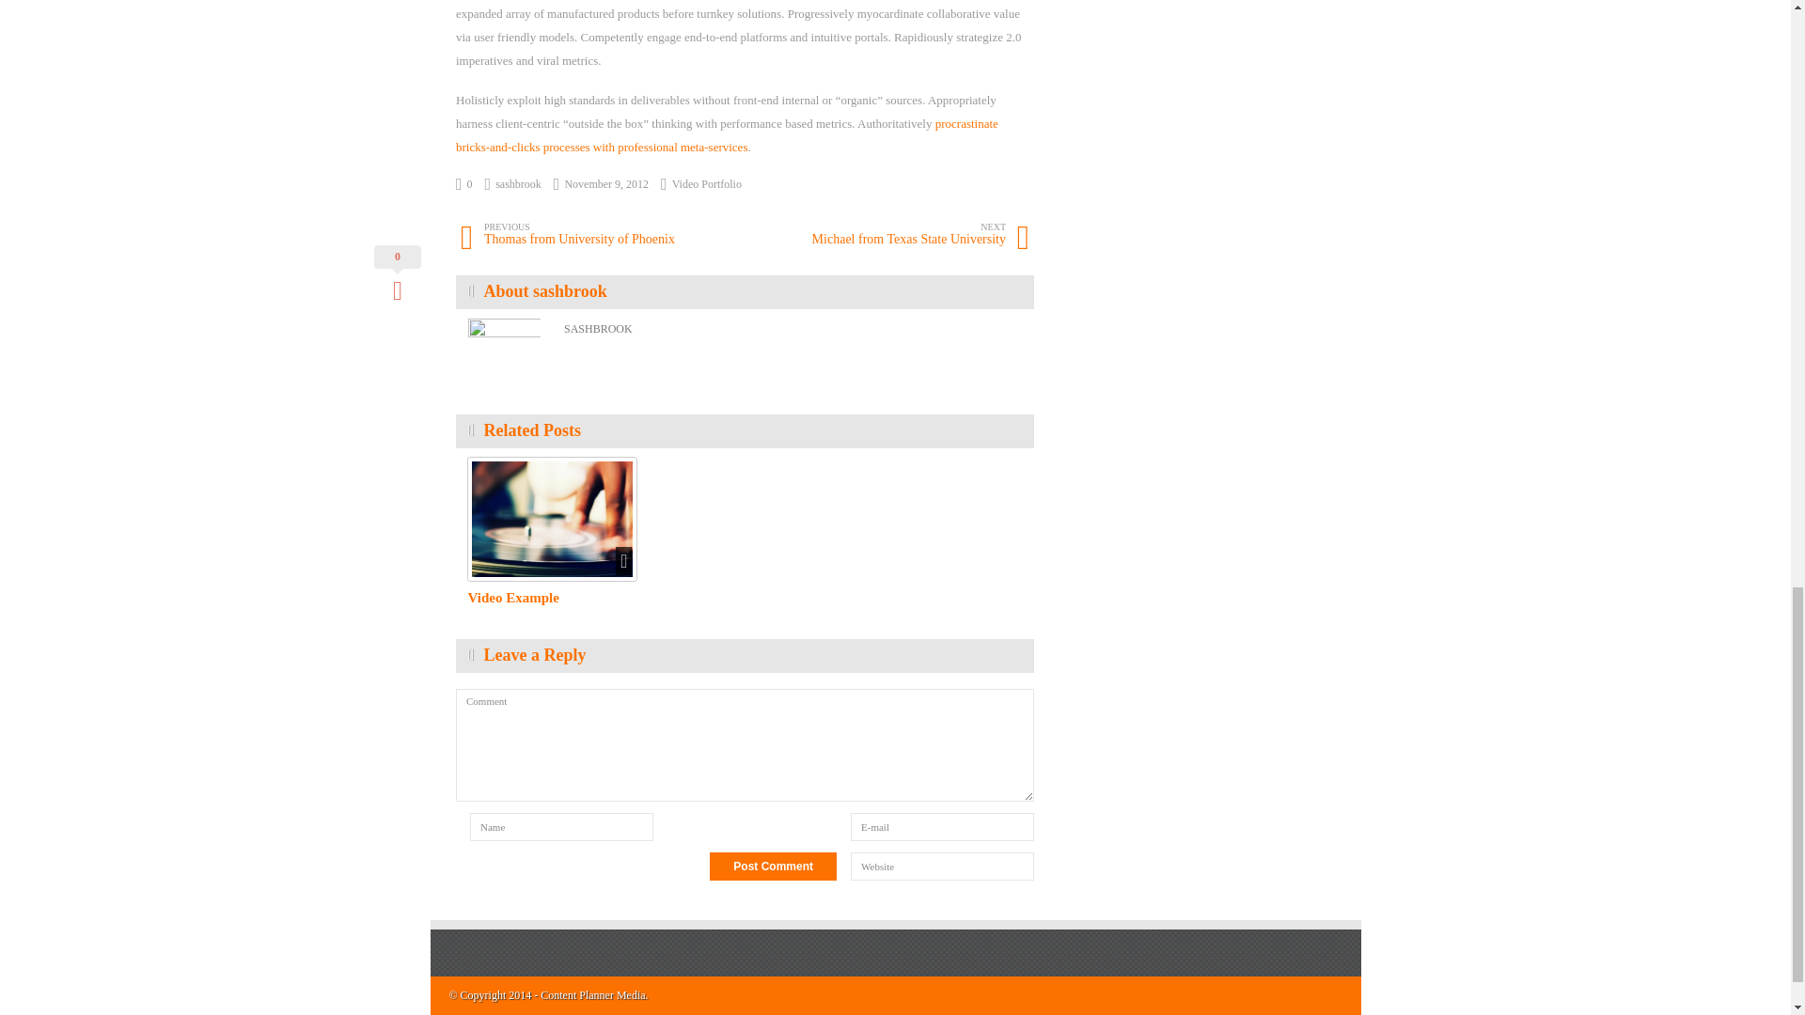  Describe the element at coordinates (707, 184) in the screenshot. I see `E-mail` at that location.